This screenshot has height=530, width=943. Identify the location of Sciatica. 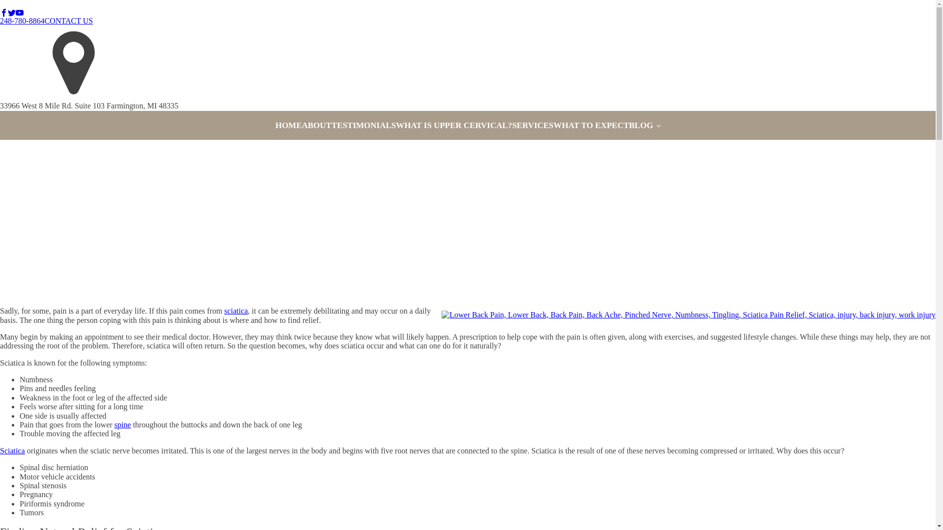
(13, 450).